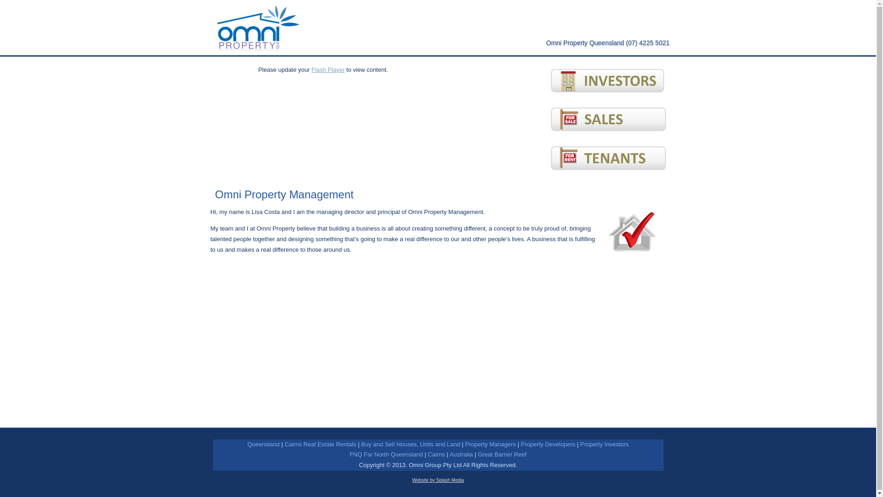 The height and width of the screenshot is (497, 883). Describe the element at coordinates (410, 445) in the screenshot. I see `Buy and Sell Houses, Units and Land` at that location.